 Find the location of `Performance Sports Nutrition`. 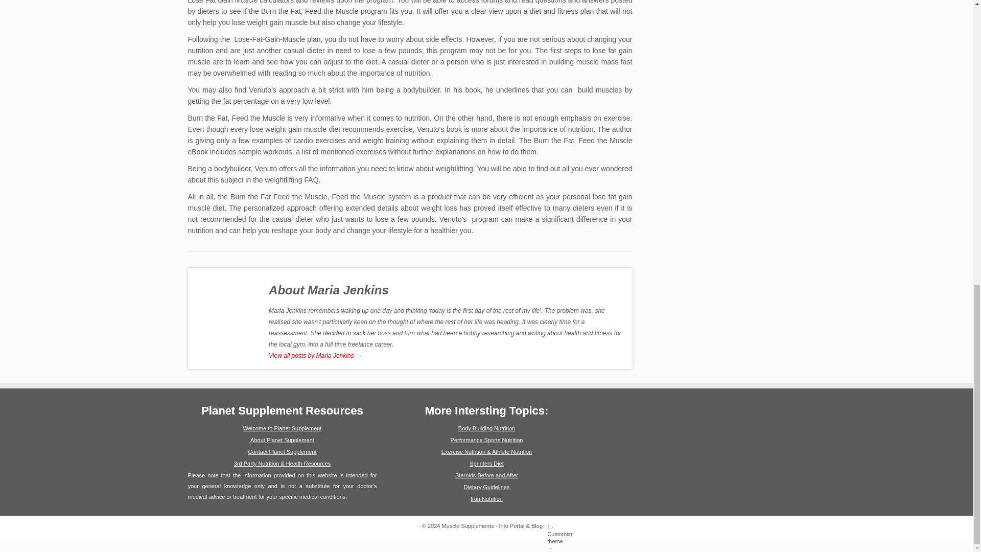

Performance Sports Nutrition is located at coordinates (486, 440).